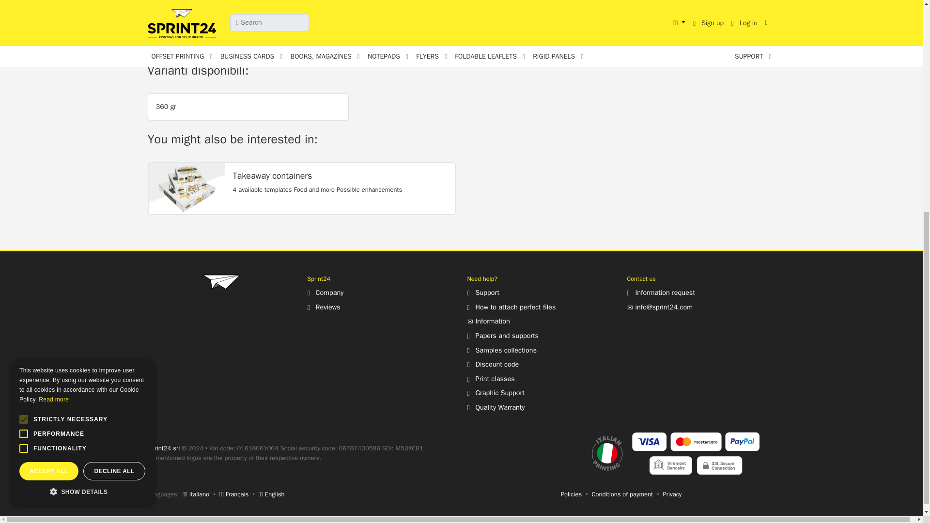 The height and width of the screenshot is (523, 930). I want to click on Quality Warranty, so click(495, 407).